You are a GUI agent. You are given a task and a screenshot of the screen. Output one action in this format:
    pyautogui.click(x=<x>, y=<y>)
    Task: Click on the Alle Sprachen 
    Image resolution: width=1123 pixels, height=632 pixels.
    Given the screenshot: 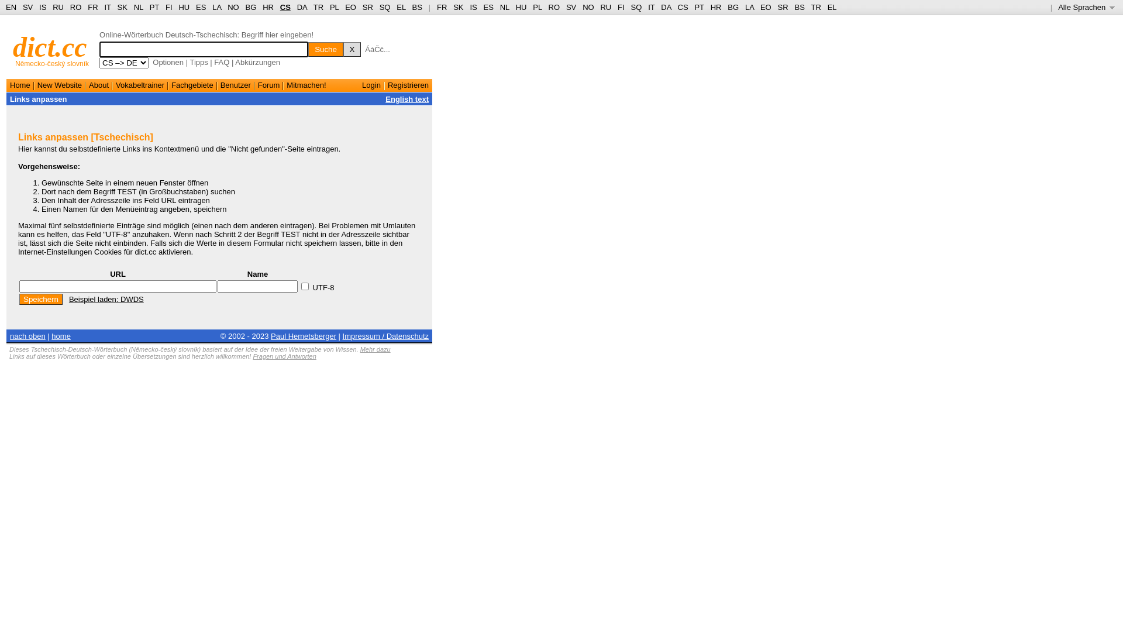 What is the action you would take?
    pyautogui.click(x=1087, y=7)
    